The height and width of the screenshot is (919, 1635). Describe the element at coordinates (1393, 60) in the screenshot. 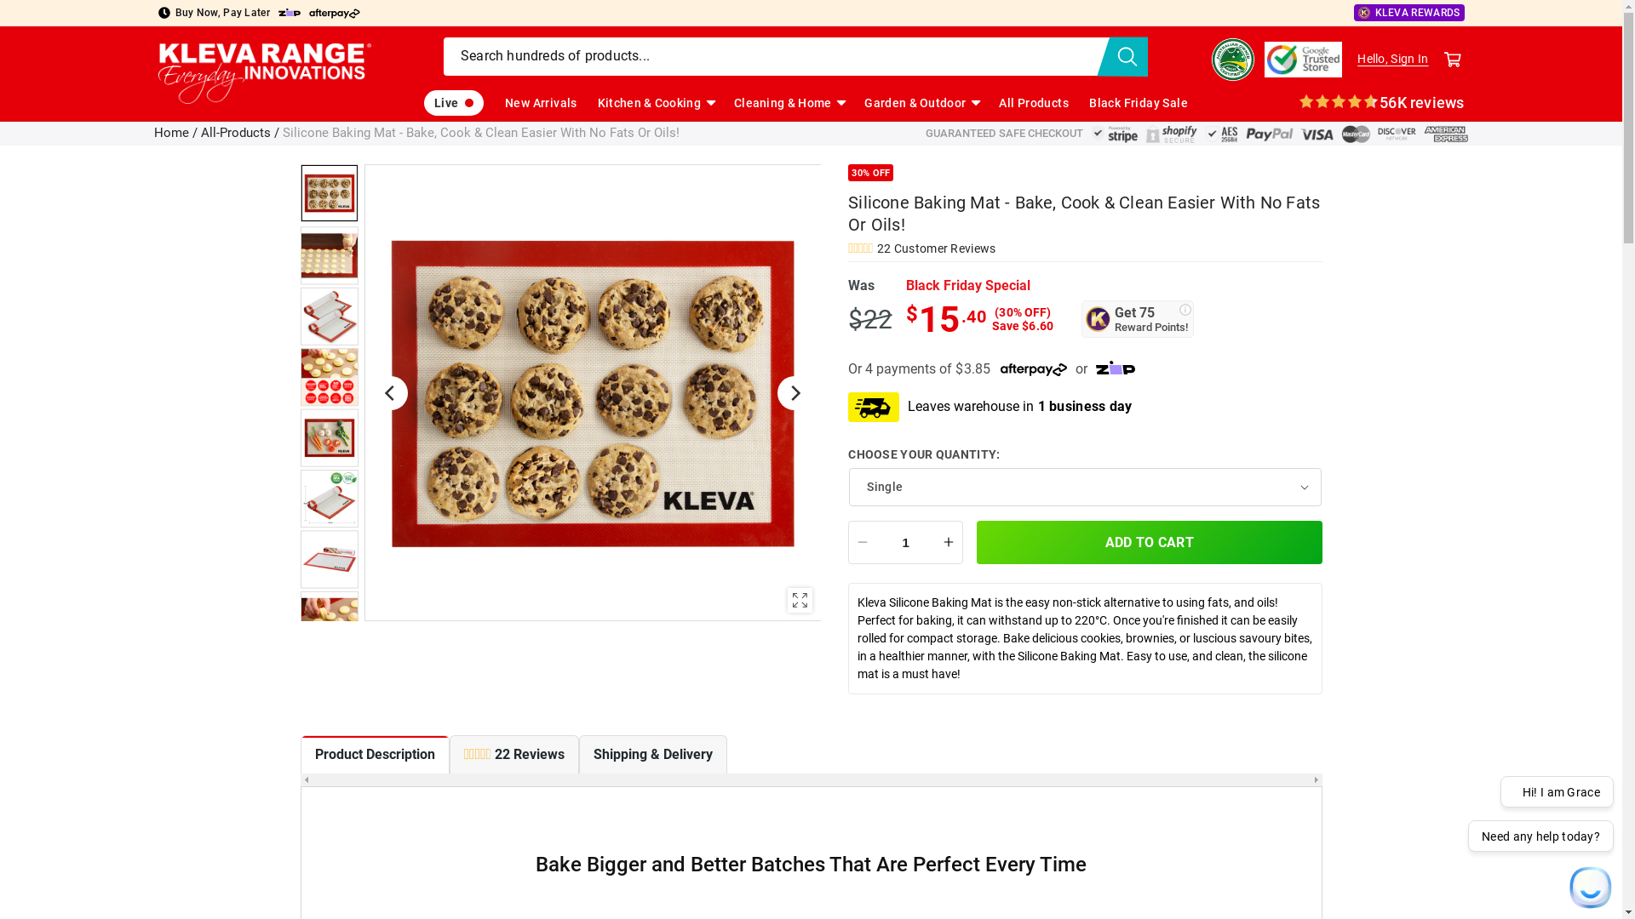

I see `Hello, Sign In` at that location.